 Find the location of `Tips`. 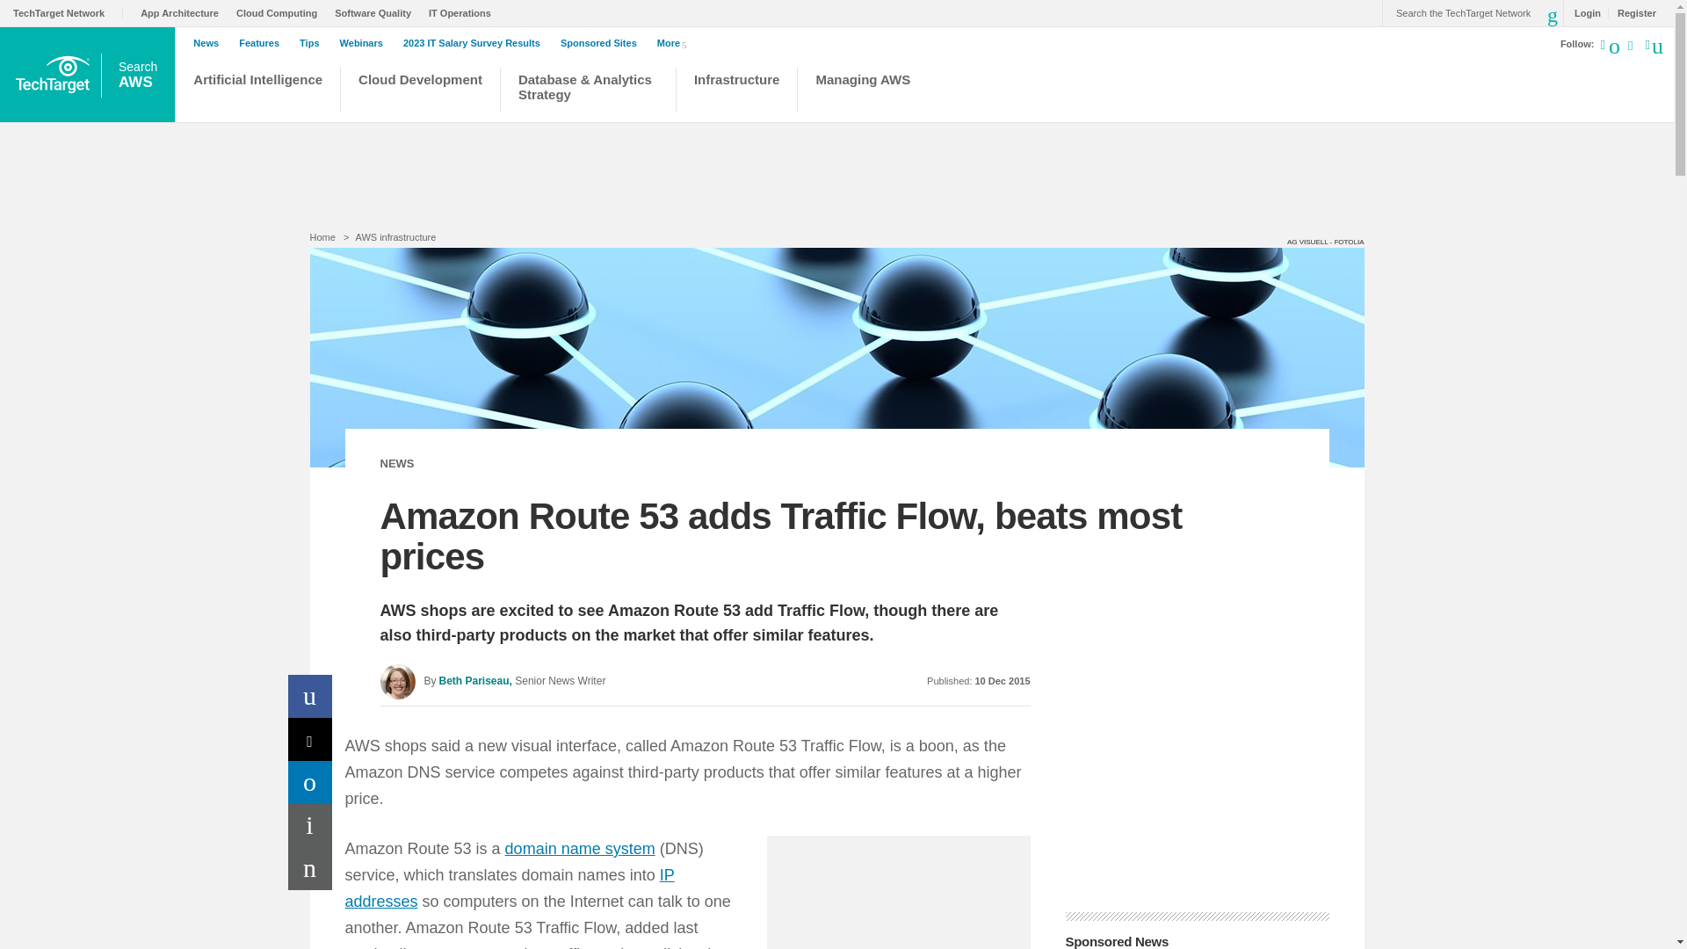

Tips is located at coordinates (313, 43).